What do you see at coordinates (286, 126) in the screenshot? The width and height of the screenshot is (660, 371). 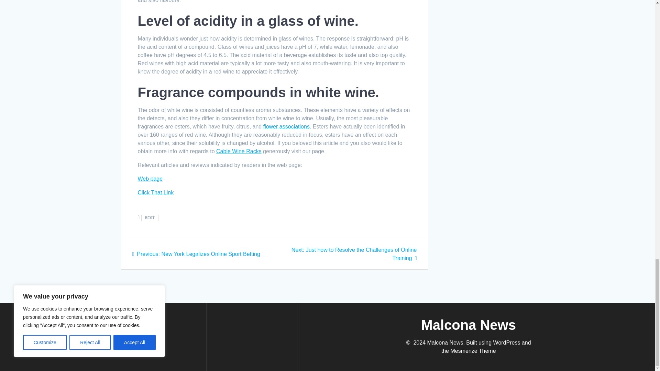 I see `flower associations` at bounding box center [286, 126].